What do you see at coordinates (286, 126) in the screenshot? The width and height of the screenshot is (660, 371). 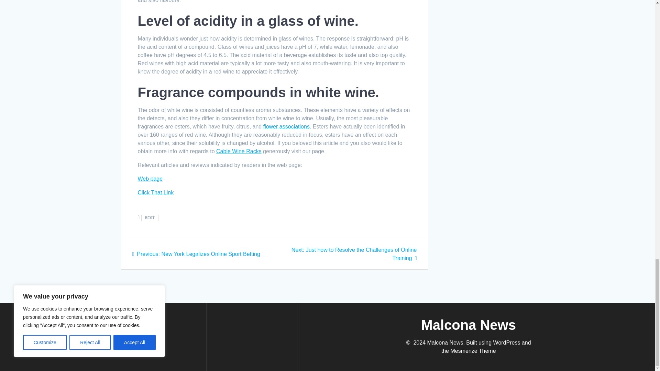 I see `flower associations` at bounding box center [286, 126].